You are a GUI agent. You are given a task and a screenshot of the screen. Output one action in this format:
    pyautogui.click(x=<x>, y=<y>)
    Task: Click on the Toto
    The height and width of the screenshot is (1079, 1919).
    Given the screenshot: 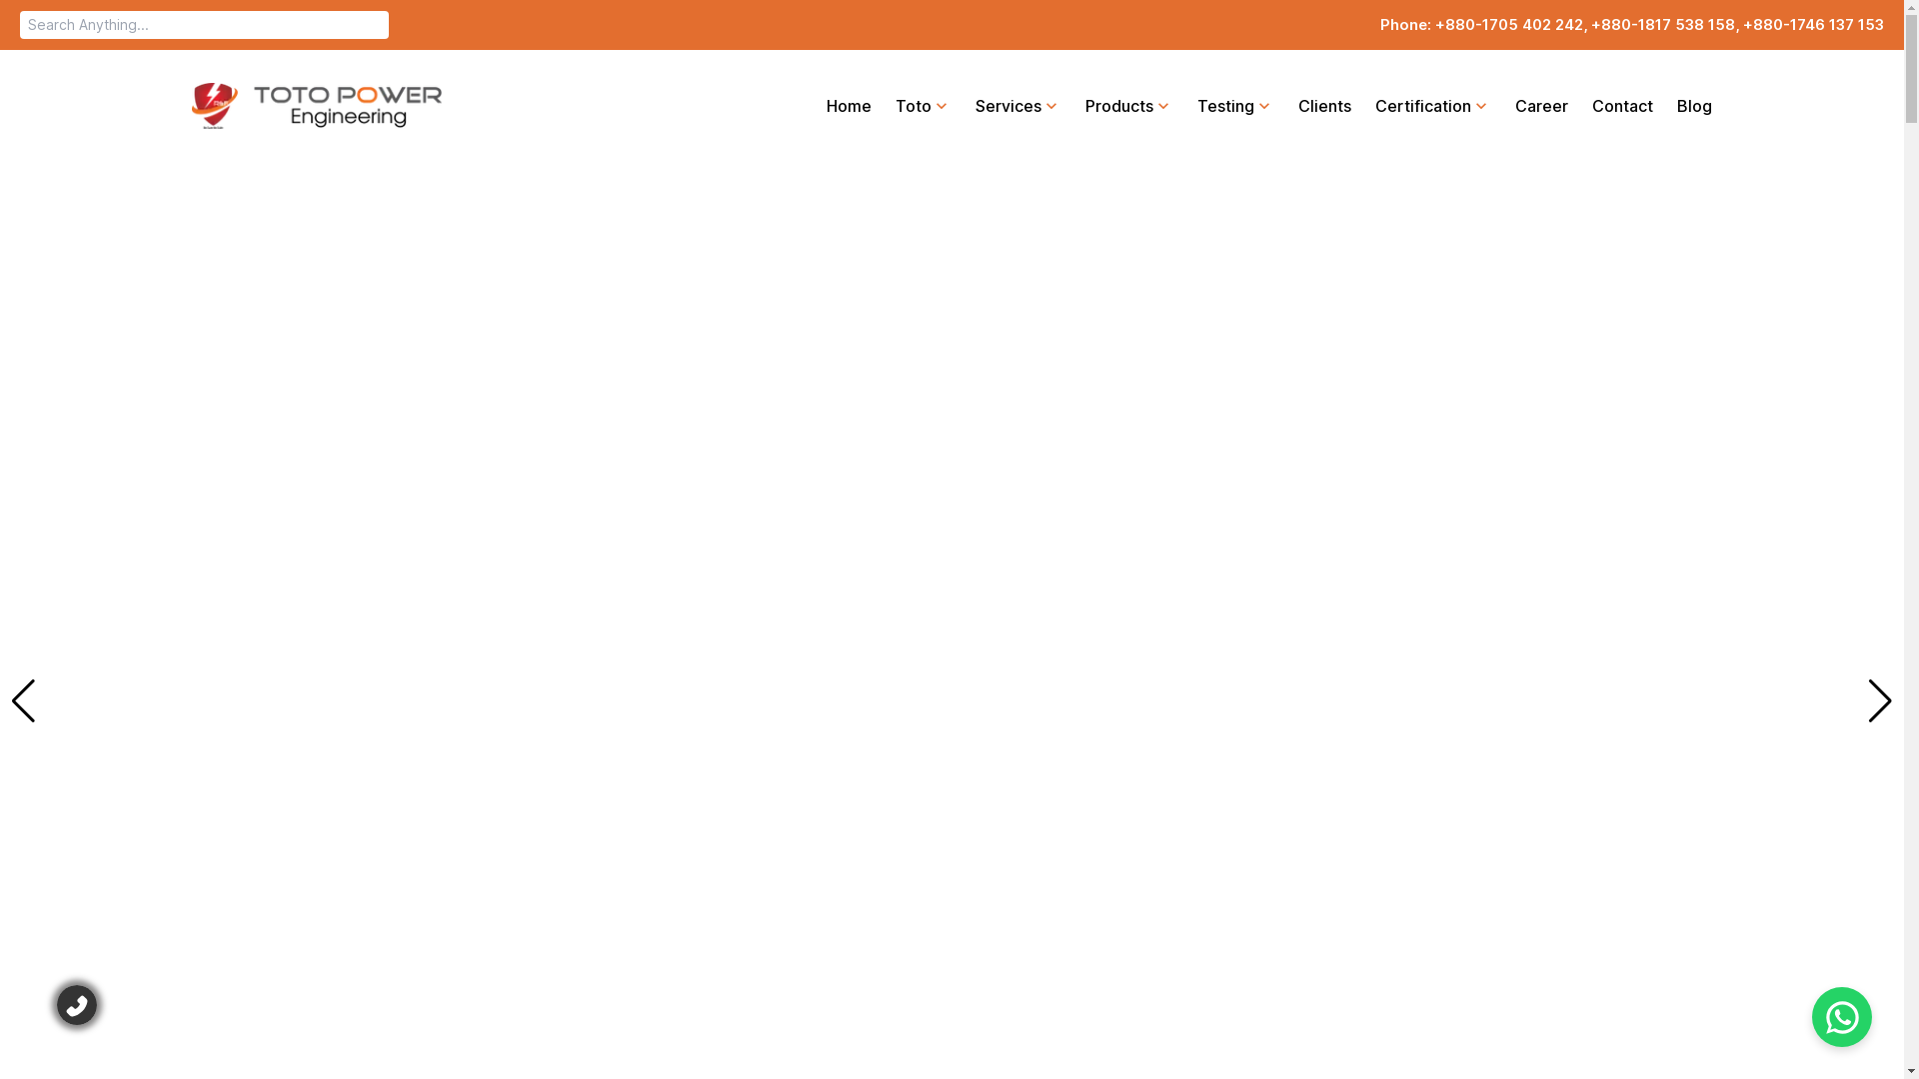 What is the action you would take?
    pyautogui.click(x=861, y=106)
    